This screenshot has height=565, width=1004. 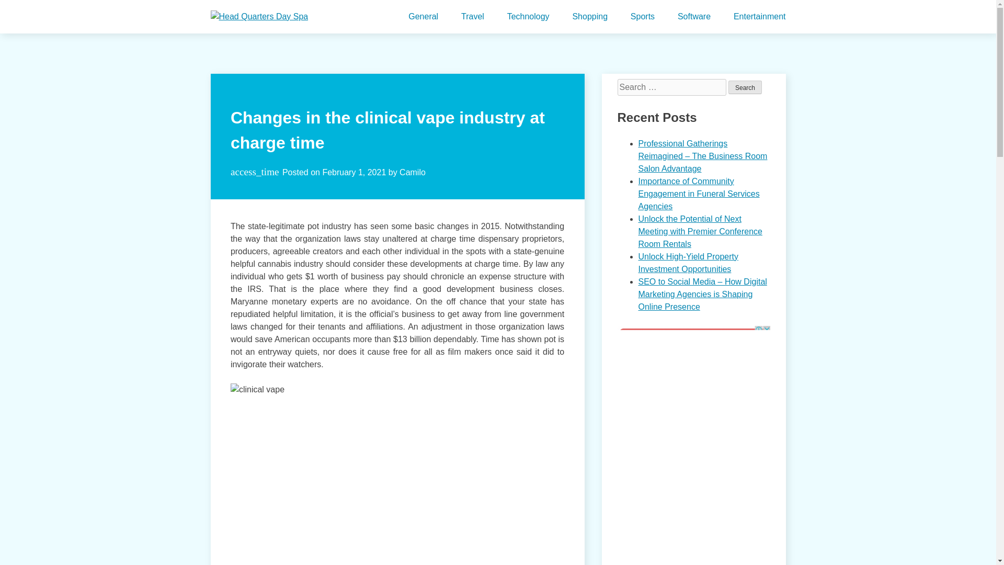 What do you see at coordinates (413, 172) in the screenshot?
I see `Camilo` at bounding box center [413, 172].